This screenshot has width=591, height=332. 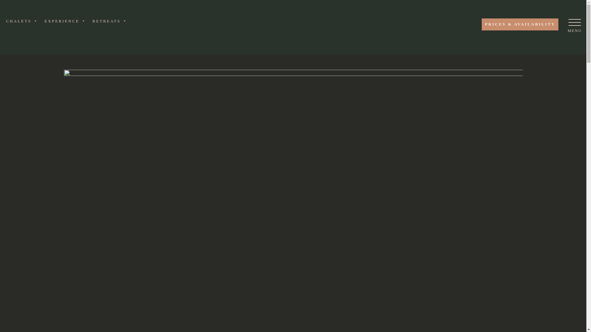 What do you see at coordinates (110, 21) in the screenshot?
I see `RETREATS` at bounding box center [110, 21].